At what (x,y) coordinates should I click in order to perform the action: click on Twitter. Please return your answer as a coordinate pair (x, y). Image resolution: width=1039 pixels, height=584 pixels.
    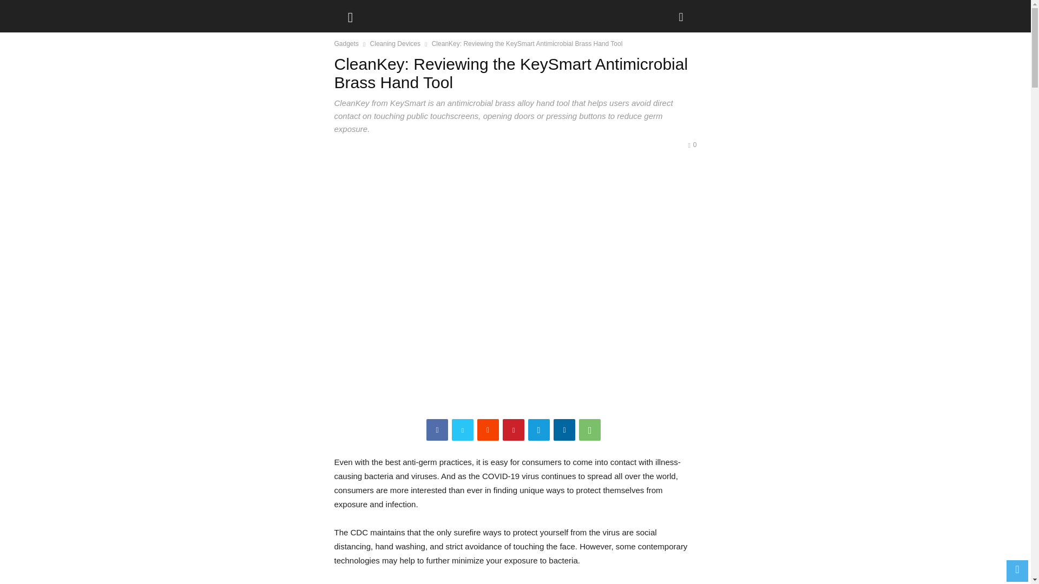
    Looking at the image, I should click on (463, 430).